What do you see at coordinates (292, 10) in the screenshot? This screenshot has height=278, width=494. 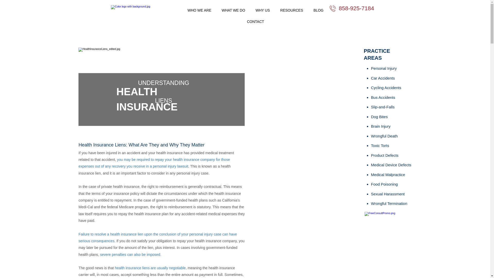 I see `RESOURCES` at bounding box center [292, 10].